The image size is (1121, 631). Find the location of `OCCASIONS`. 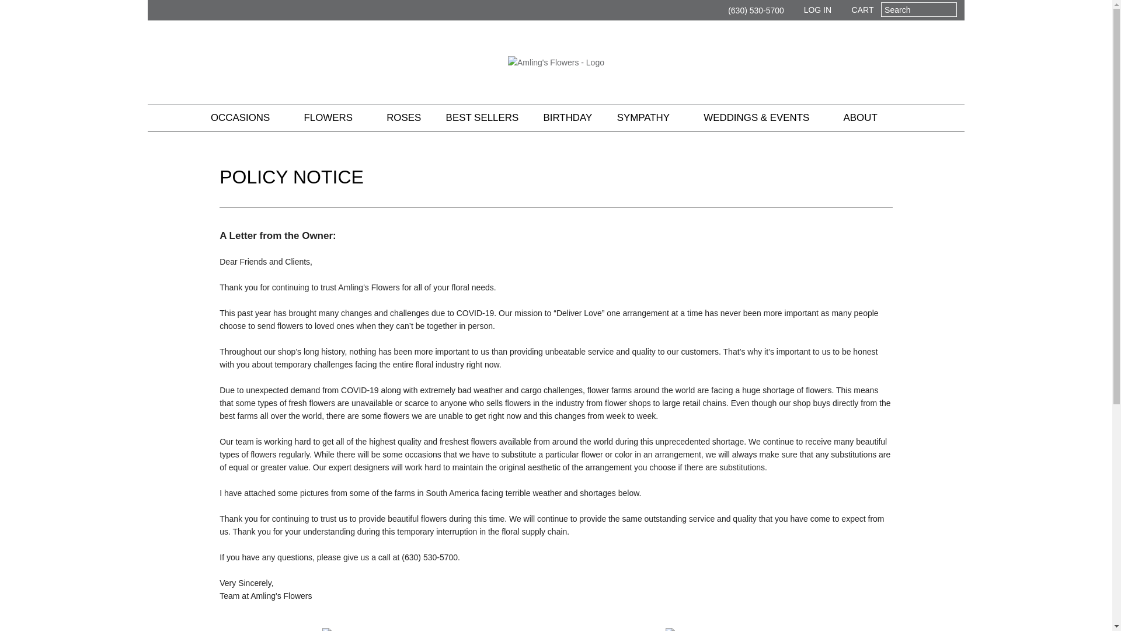

OCCASIONS is located at coordinates (244, 118).